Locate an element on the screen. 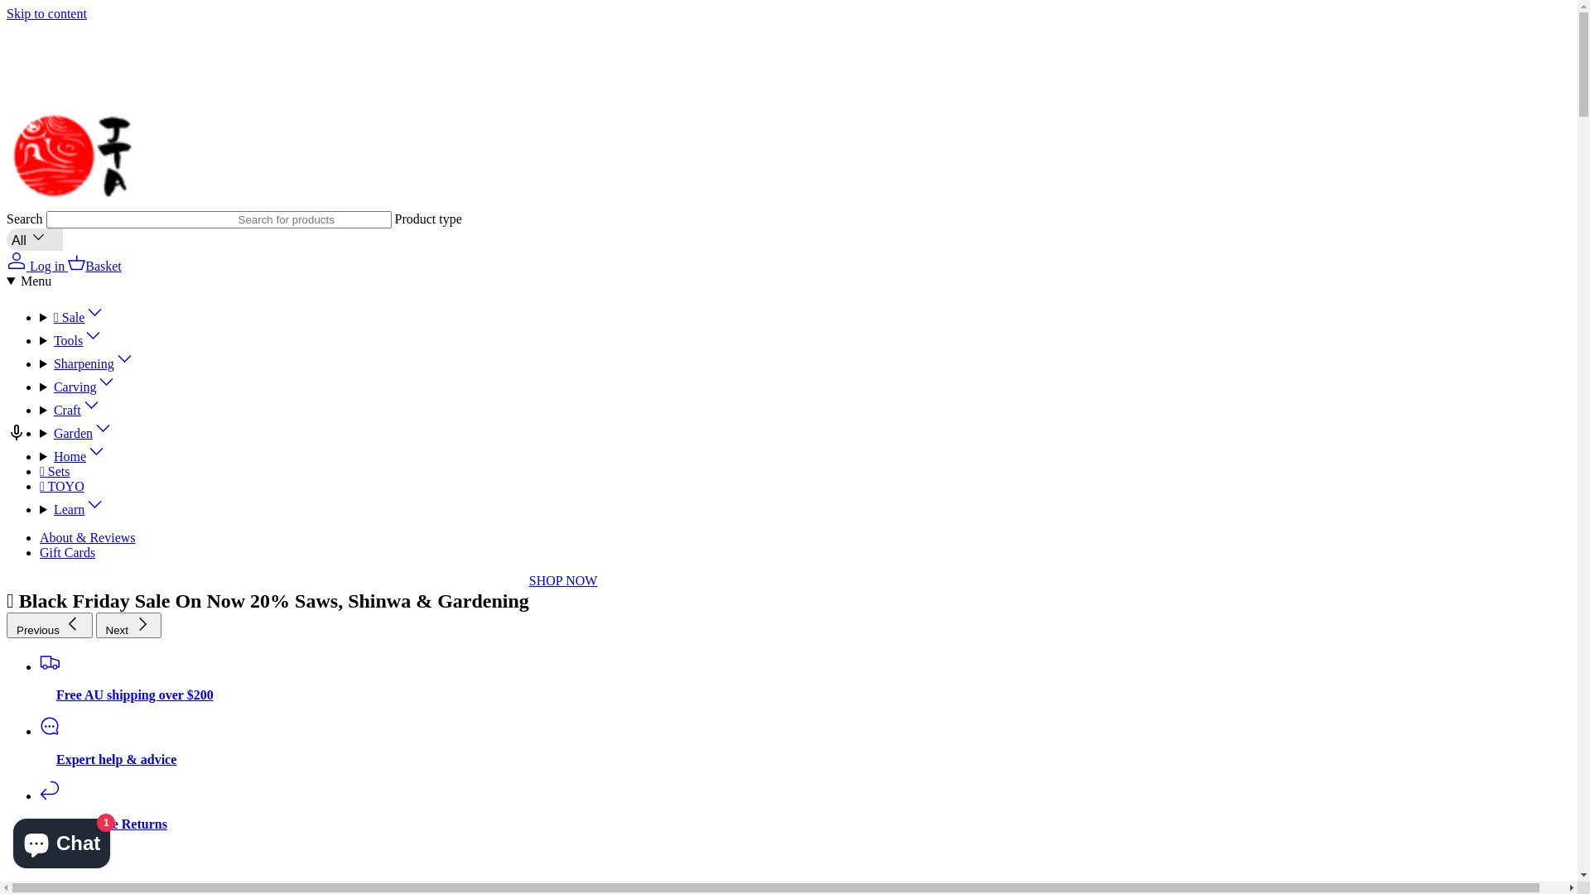  Shopify online store chat is located at coordinates (61, 840).